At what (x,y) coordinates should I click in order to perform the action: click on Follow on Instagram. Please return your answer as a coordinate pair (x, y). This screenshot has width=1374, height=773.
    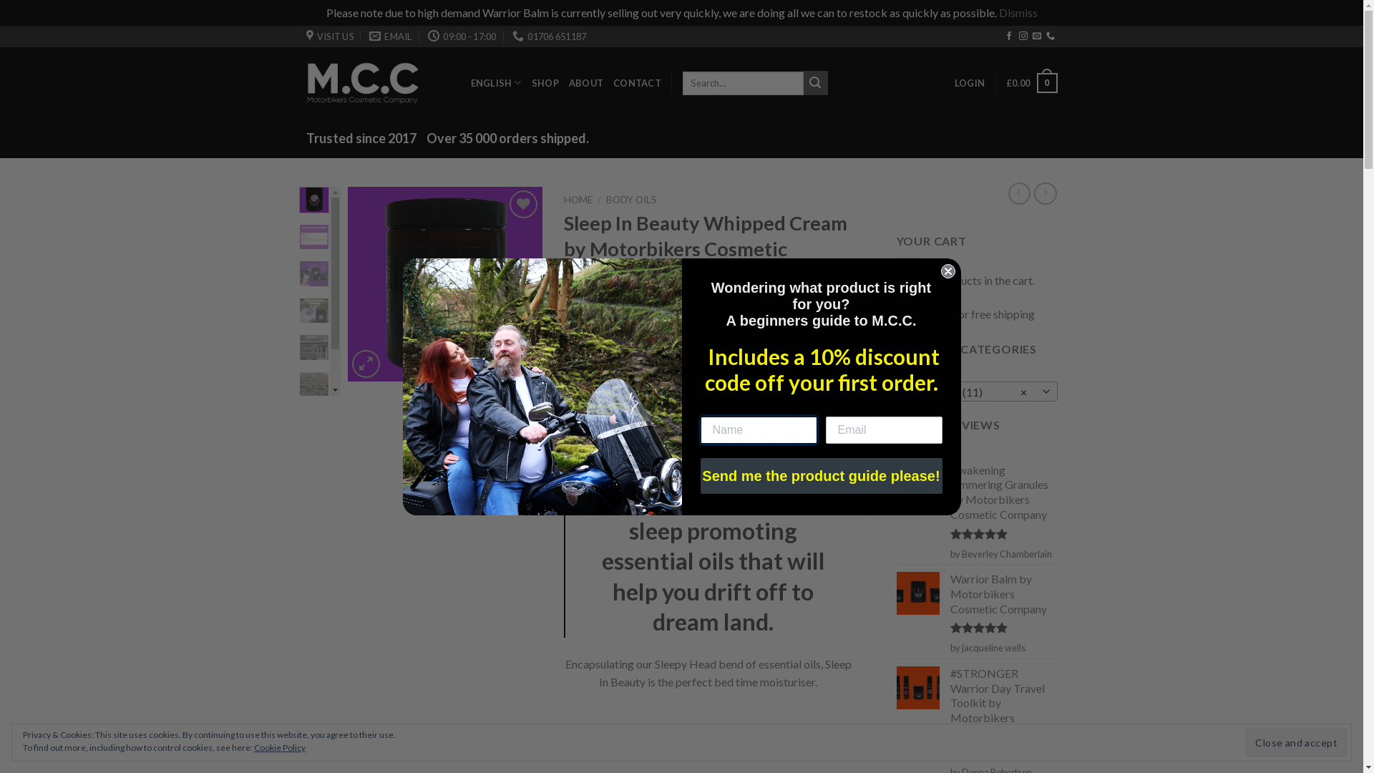
    Looking at the image, I should click on (1023, 37).